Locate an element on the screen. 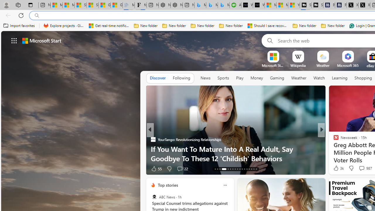 The width and height of the screenshot is (375, 211). Interesting Engineering is located at coordinates (333, 139).